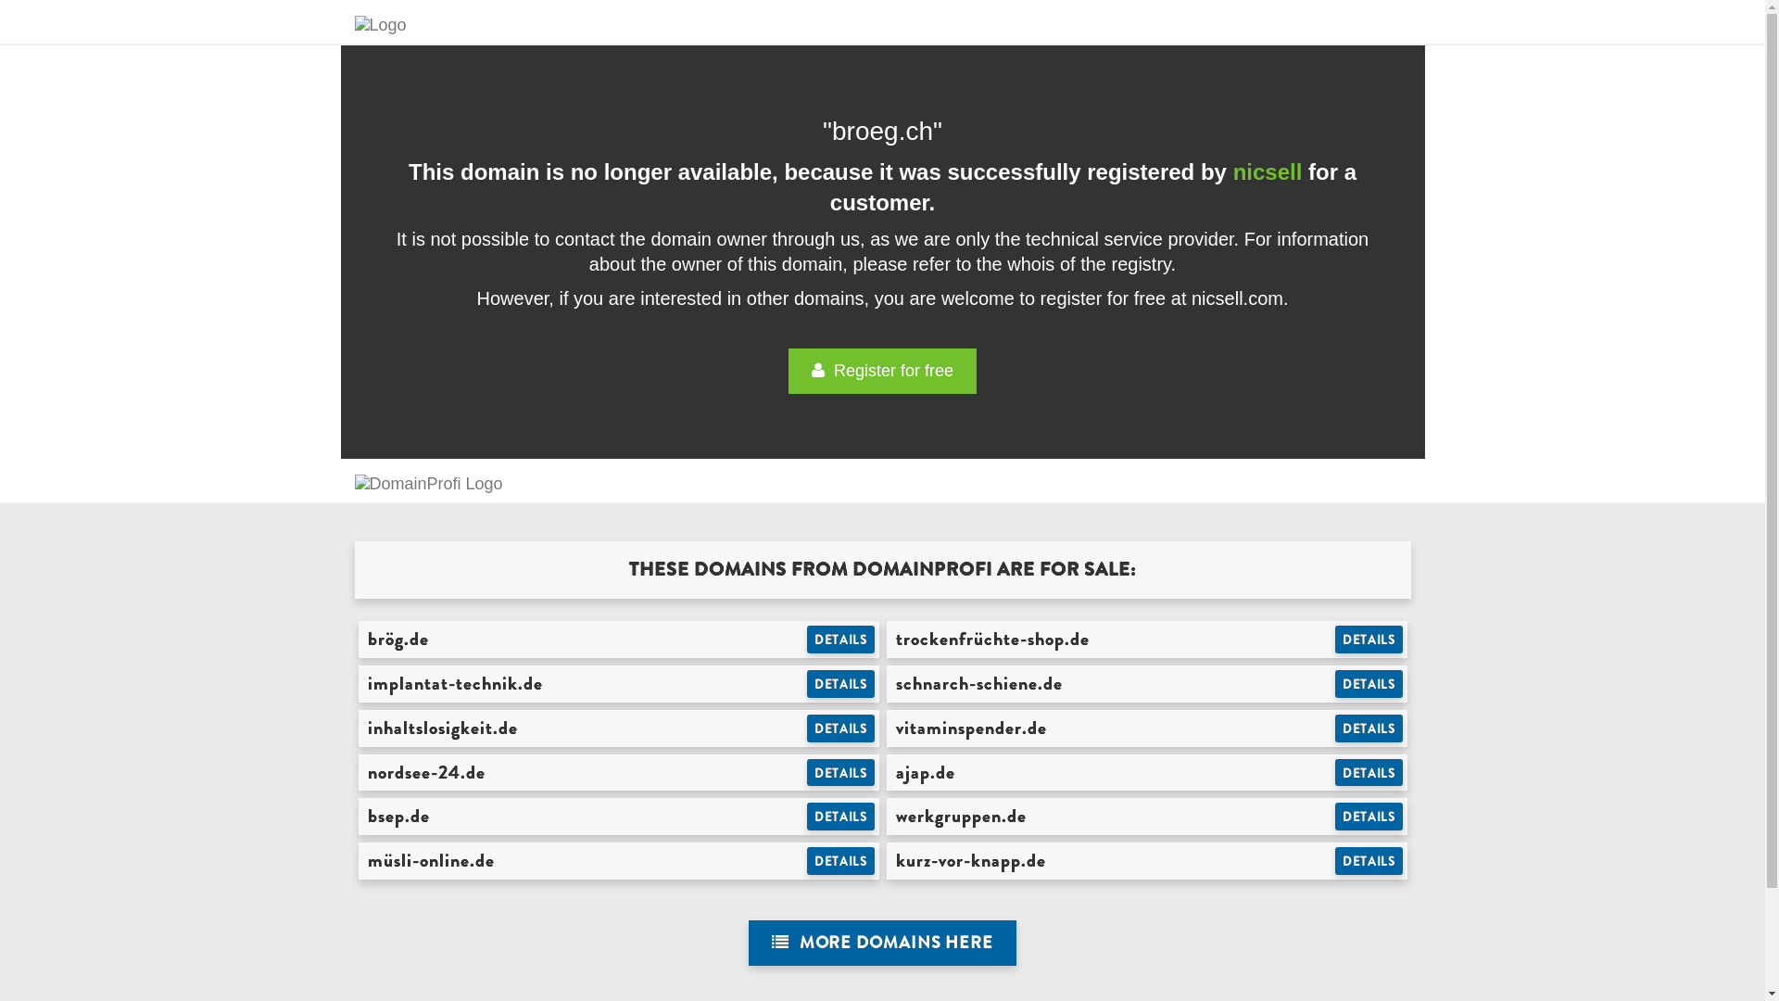 The image size is (1779, 1001). I want to click on DETAILS, so click(1369, 729).